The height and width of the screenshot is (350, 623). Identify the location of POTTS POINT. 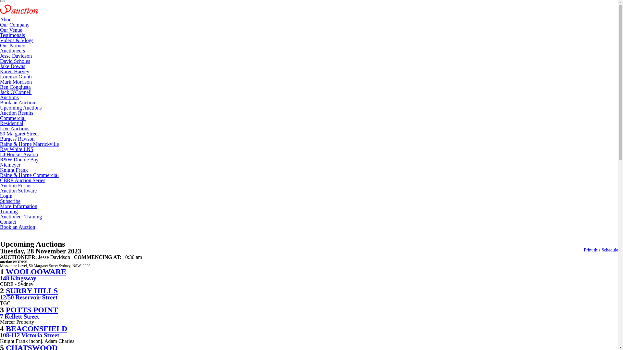
(32, 309).